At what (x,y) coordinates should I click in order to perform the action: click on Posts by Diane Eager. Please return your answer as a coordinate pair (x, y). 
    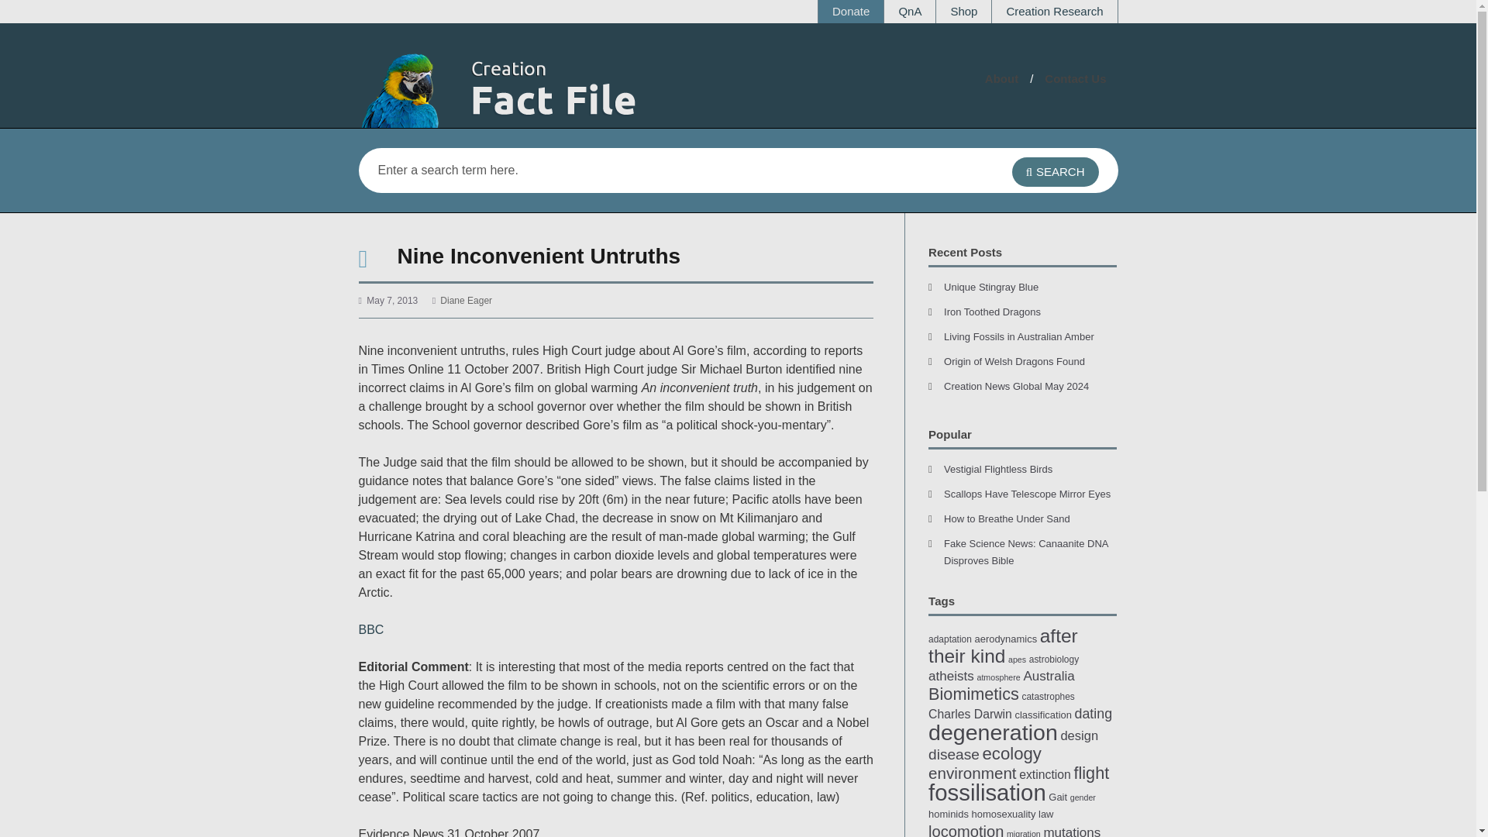
    Looking at the image, I should click on (467, 301).